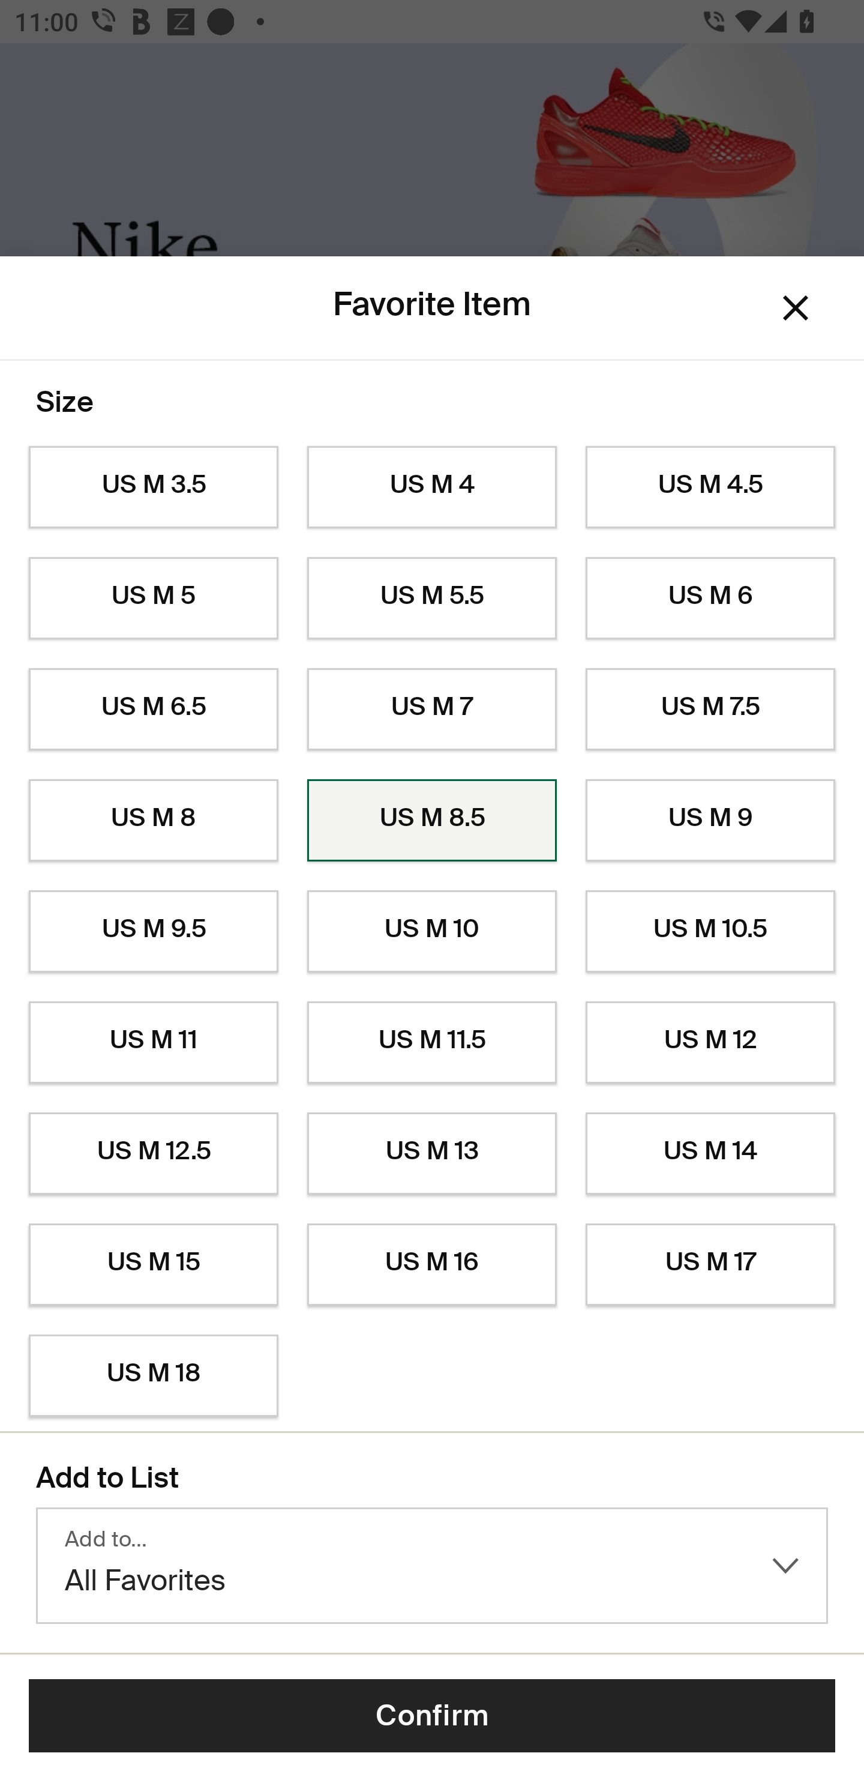 This screenshot has width=864, height=1777. I want to click on US M 11.5, so click(432, 1042).